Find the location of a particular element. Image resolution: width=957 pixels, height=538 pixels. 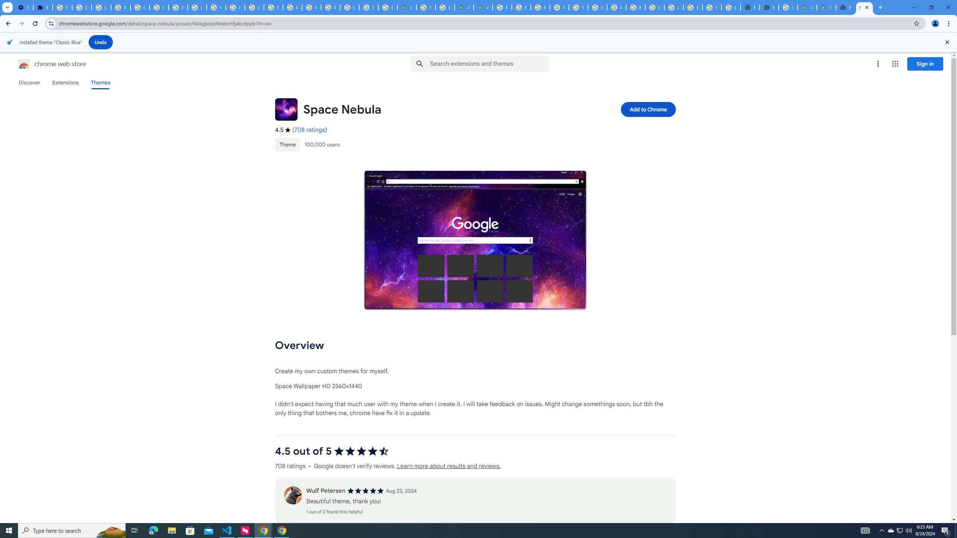

More options menu is located at coordinates (878, 64).